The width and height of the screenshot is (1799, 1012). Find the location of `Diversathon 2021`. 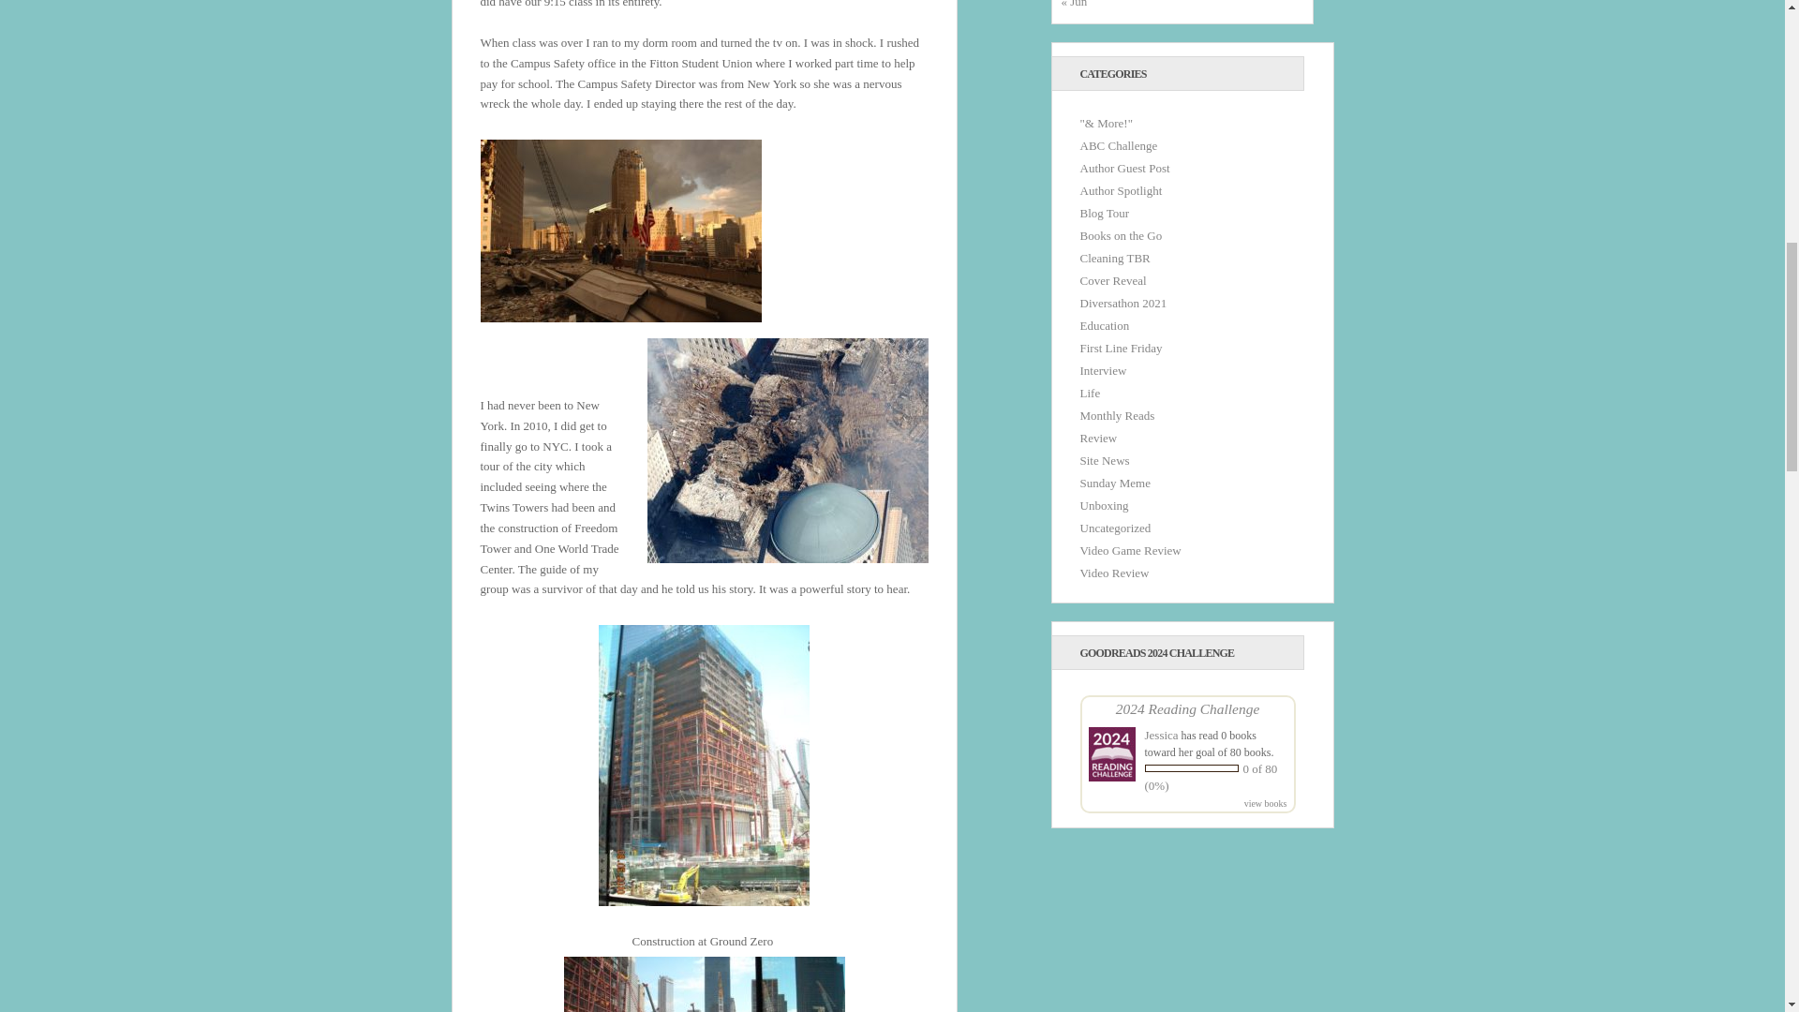

Diversathon 2021 is located at coordinates (1123, 303).